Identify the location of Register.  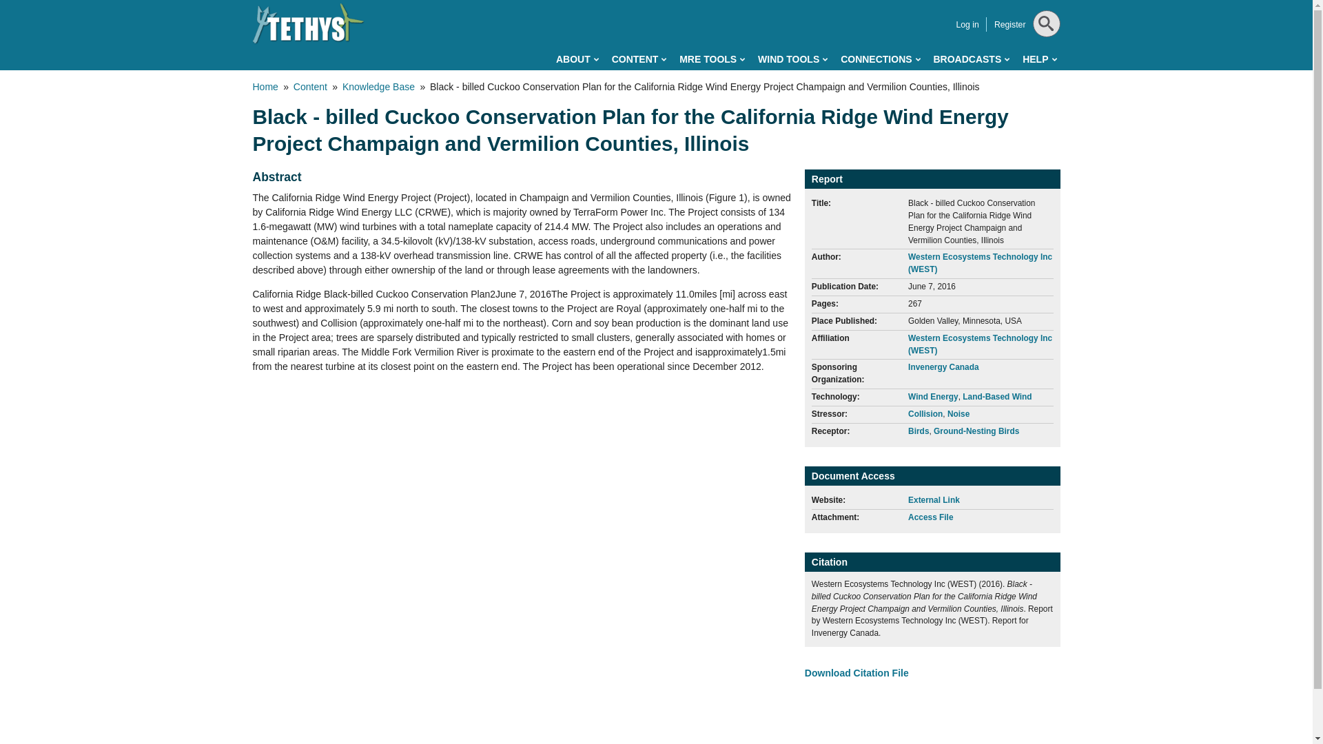
(1010, 25).